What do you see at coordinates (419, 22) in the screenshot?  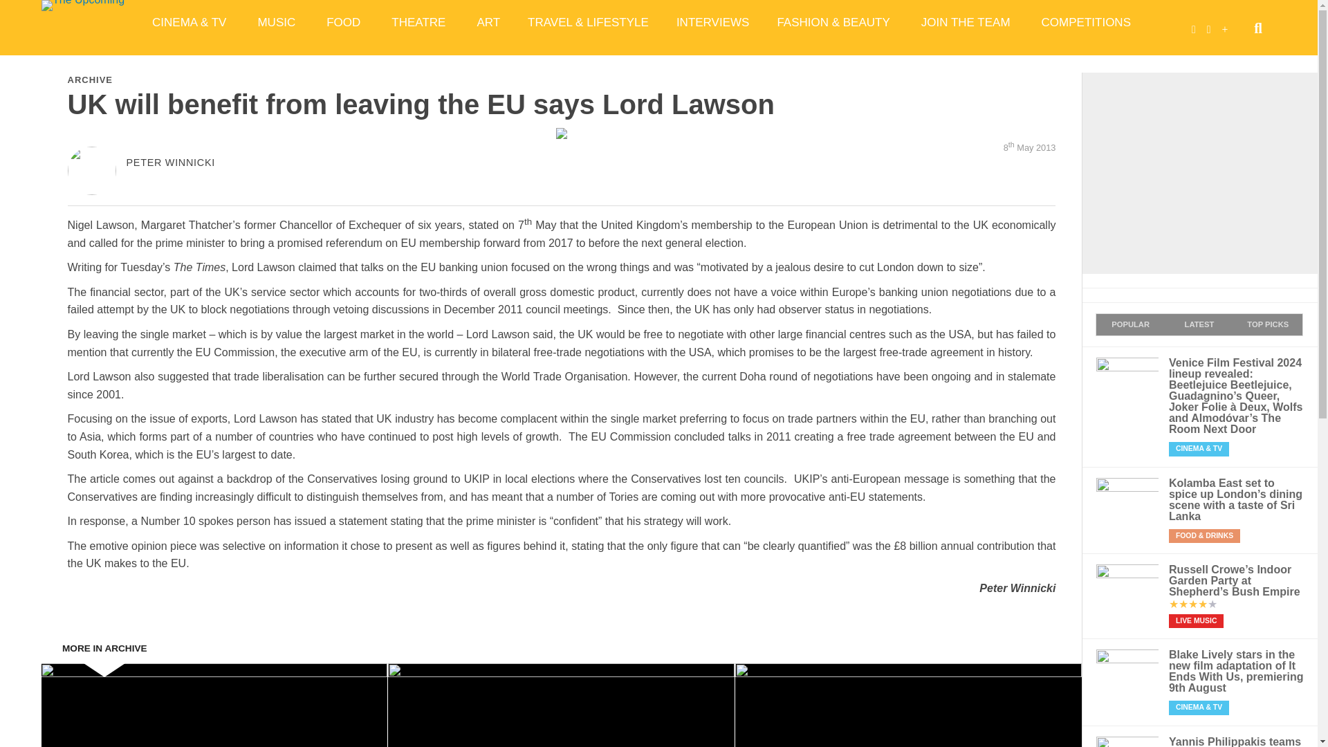 I see `THEATRE` at bounding box center [419, 22].